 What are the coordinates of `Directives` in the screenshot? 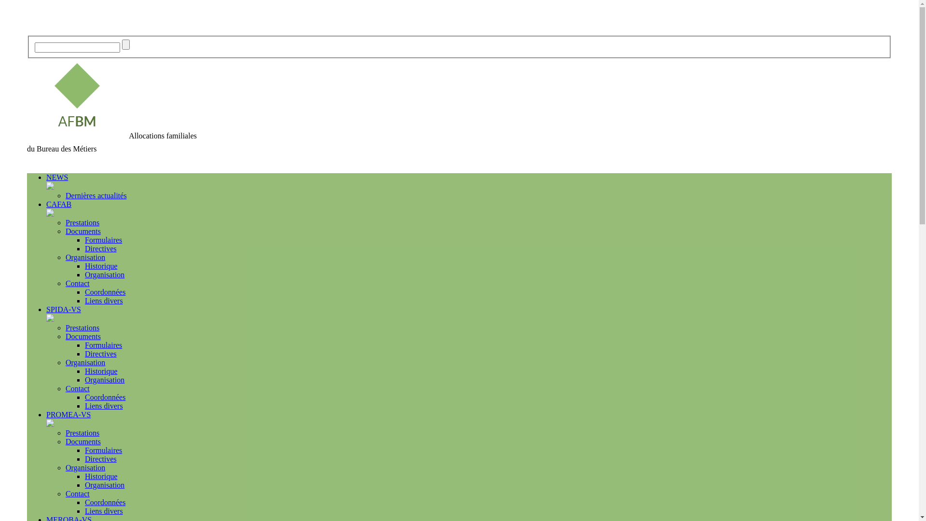 It's located at (101, 249).